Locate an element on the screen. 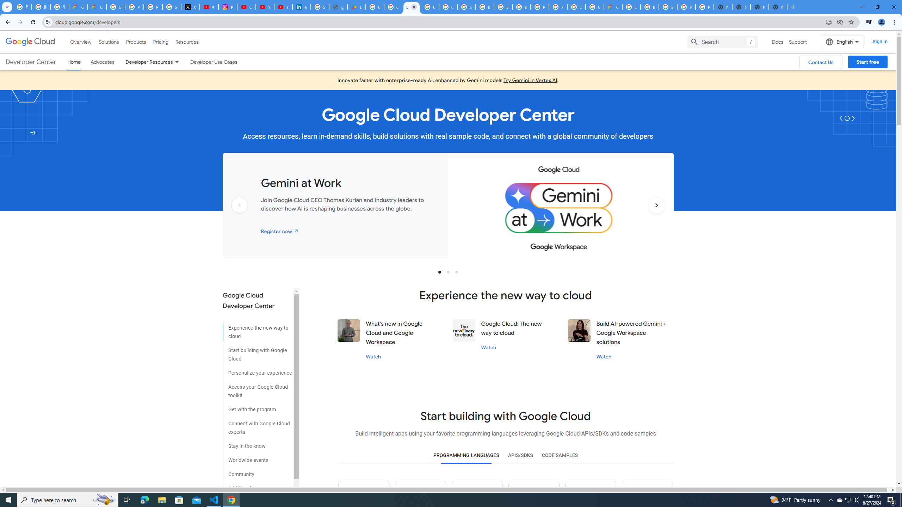 This screenshot has width=902, height=507. Experience the new way to cloud is located at coordinates (257, 330).